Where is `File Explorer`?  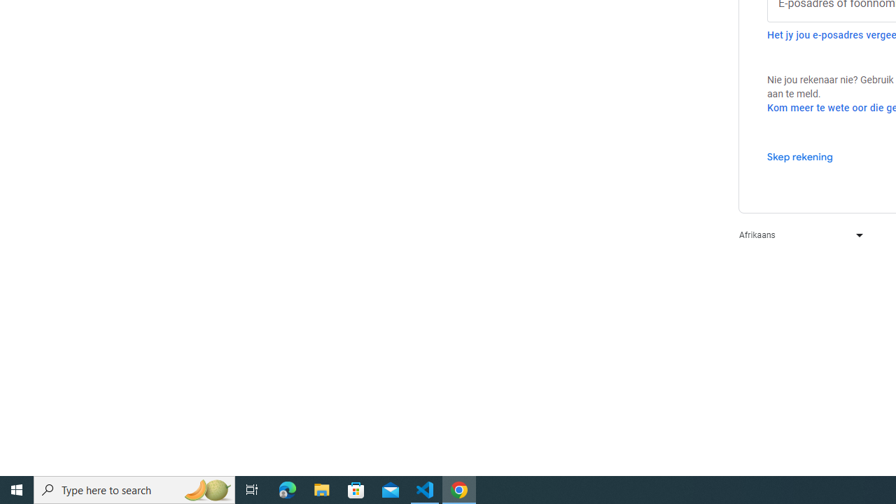 File Explorer is located at coordinates (322, 490).